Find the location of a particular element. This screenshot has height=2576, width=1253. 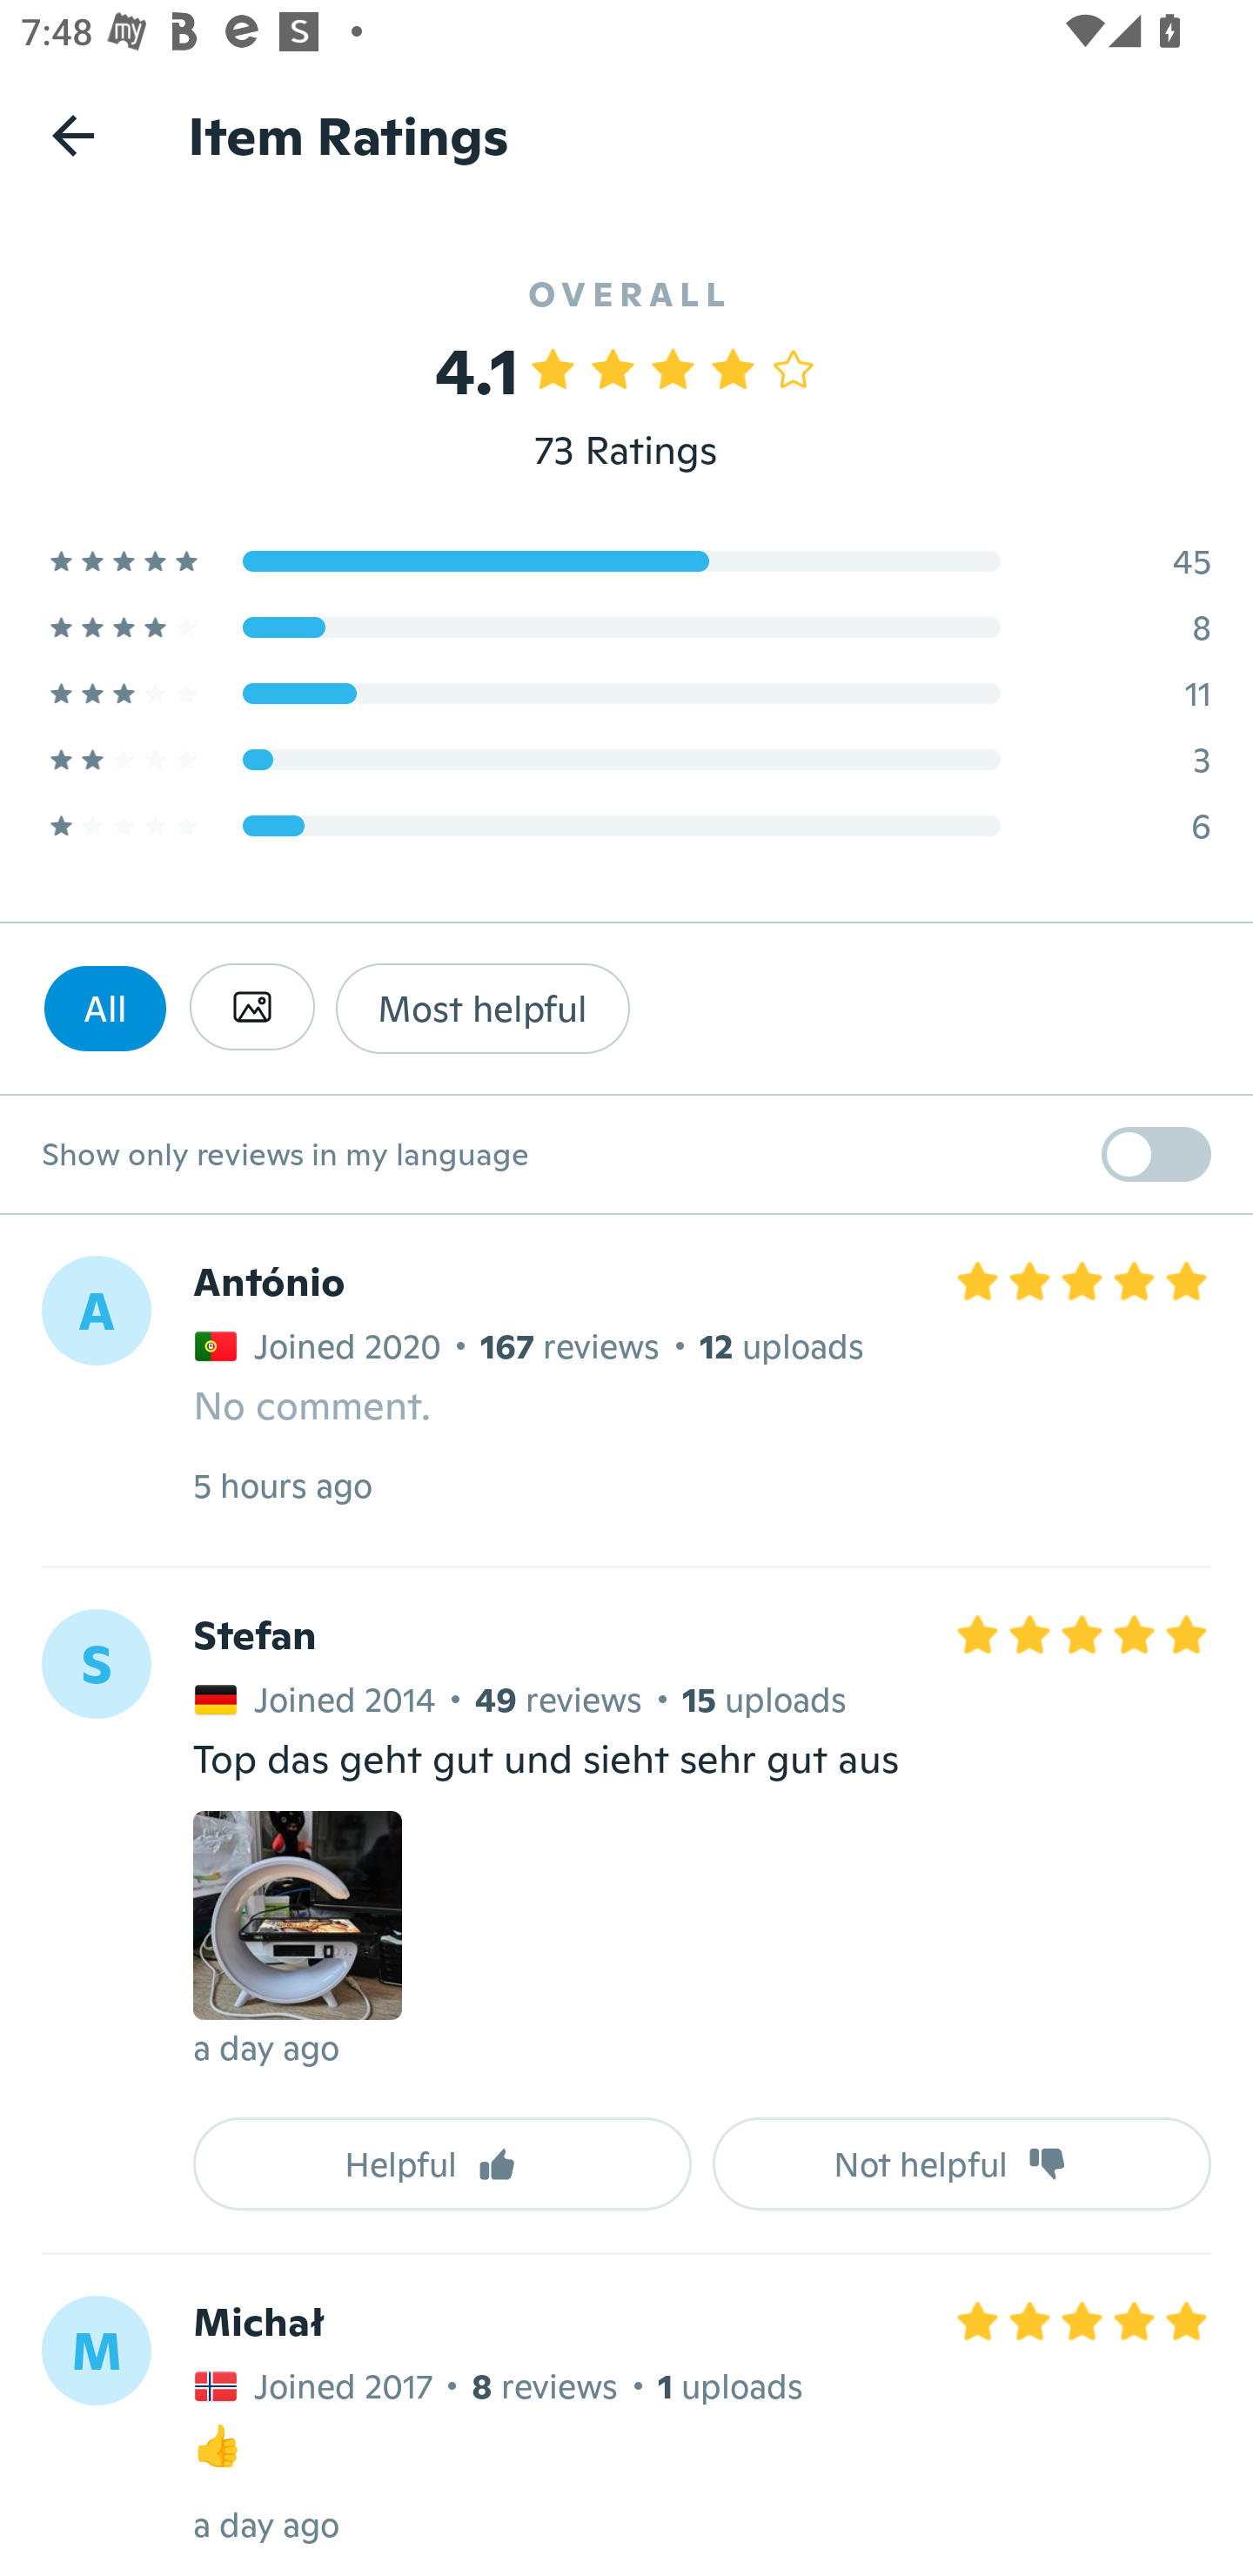

Stefan is located at coordinates (254, 1636).